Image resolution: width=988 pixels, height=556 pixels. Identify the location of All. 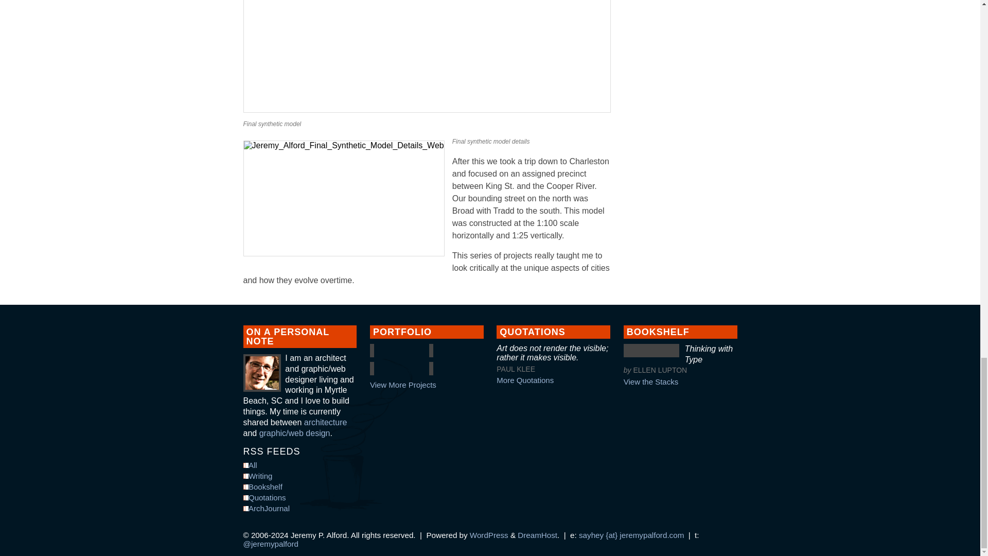
(299, 465).